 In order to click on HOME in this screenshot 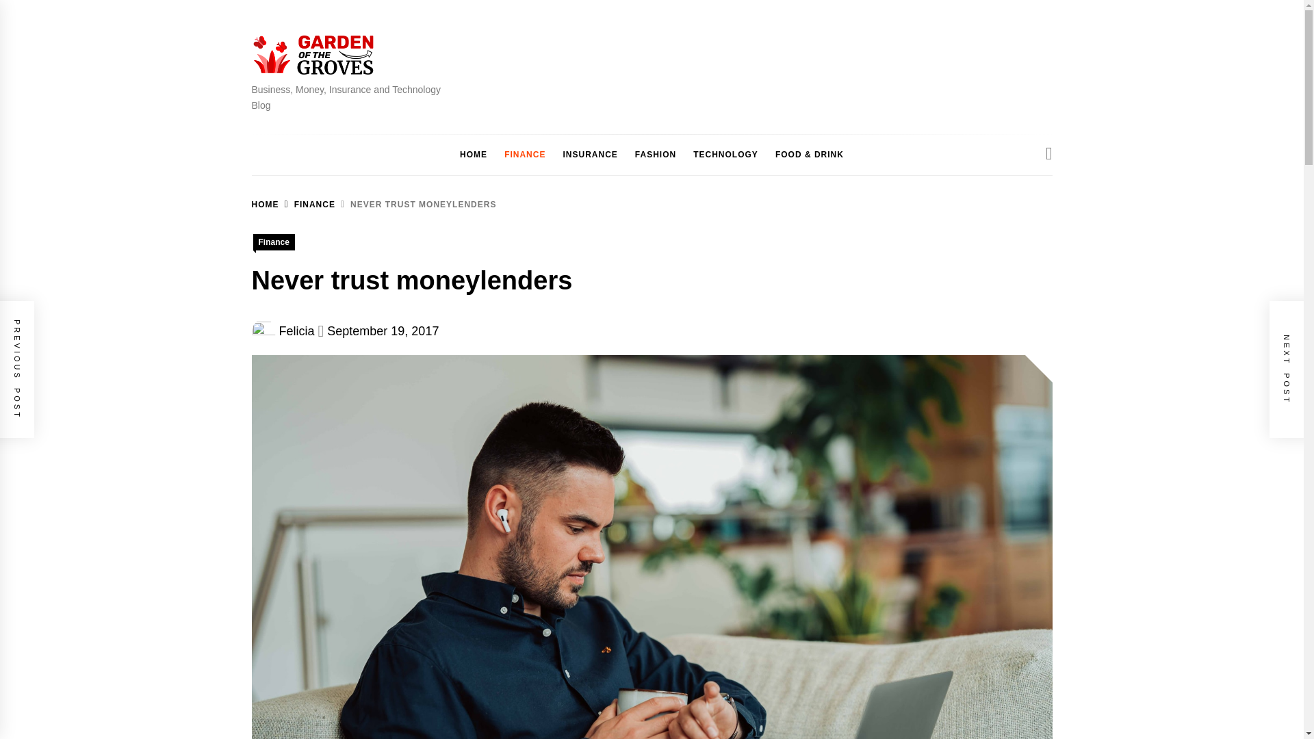, I will do `click(266, 204)`.